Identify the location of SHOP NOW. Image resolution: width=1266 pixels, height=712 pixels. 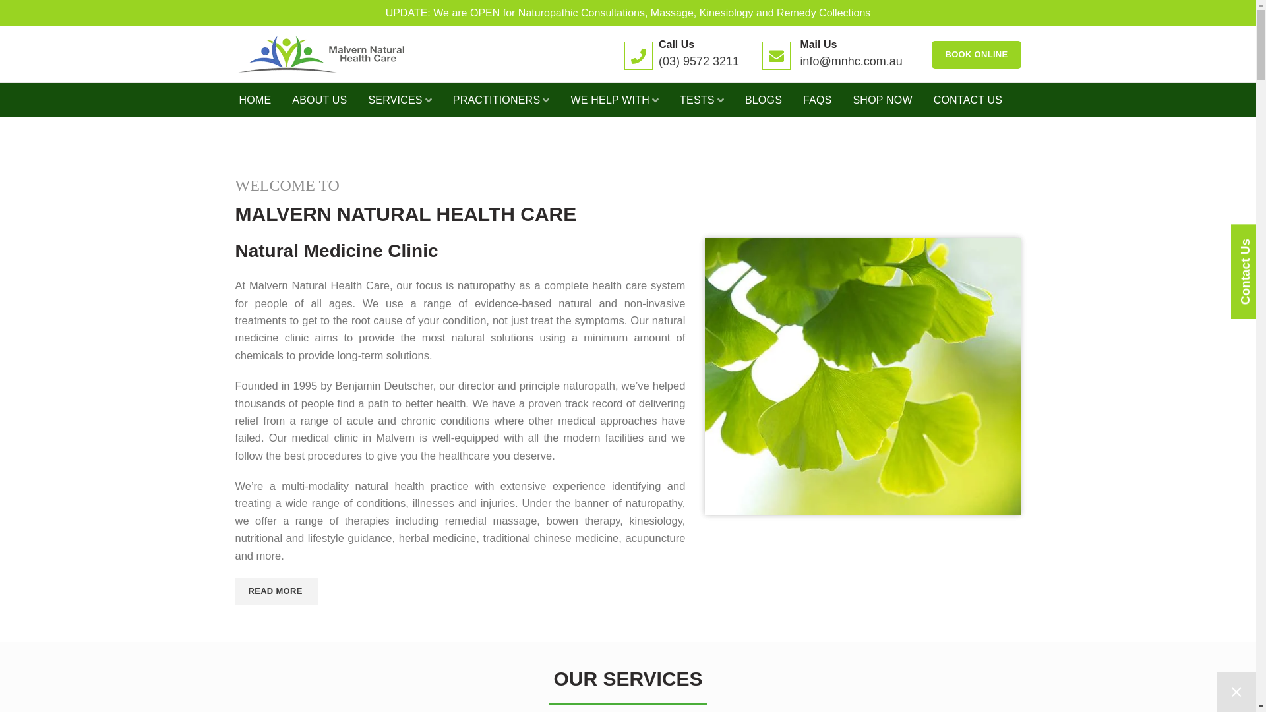
(883, 100).